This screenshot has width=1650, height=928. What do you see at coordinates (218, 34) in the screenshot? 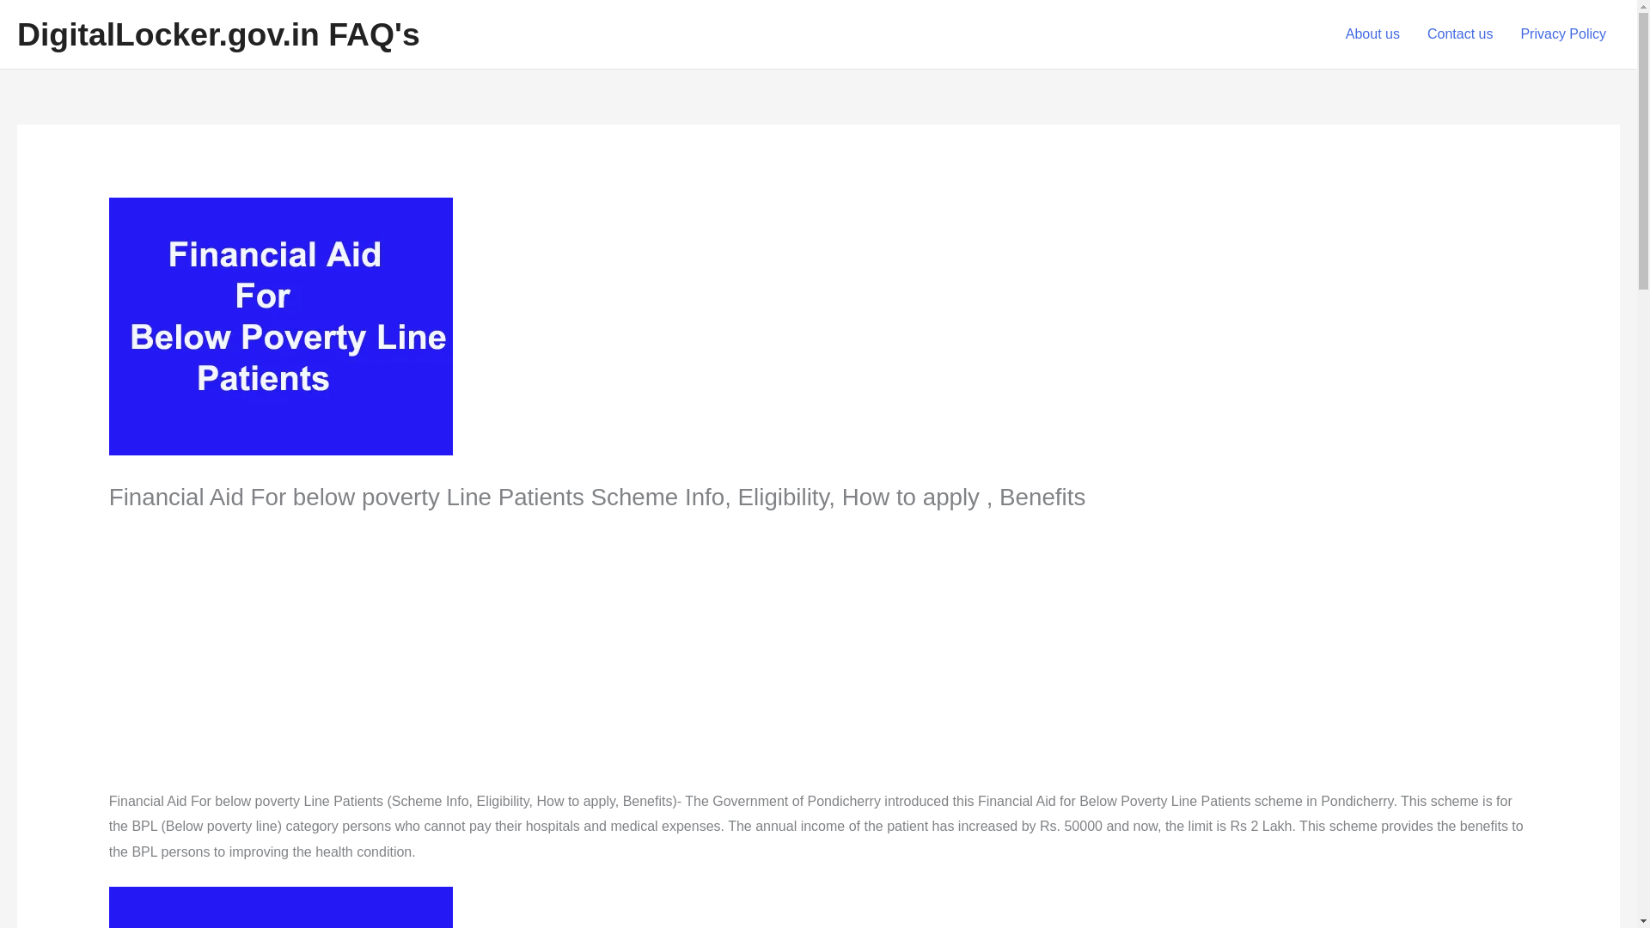
I see `DigitalLocker.gov.in FAQ's` at bounding box center [218, 34].